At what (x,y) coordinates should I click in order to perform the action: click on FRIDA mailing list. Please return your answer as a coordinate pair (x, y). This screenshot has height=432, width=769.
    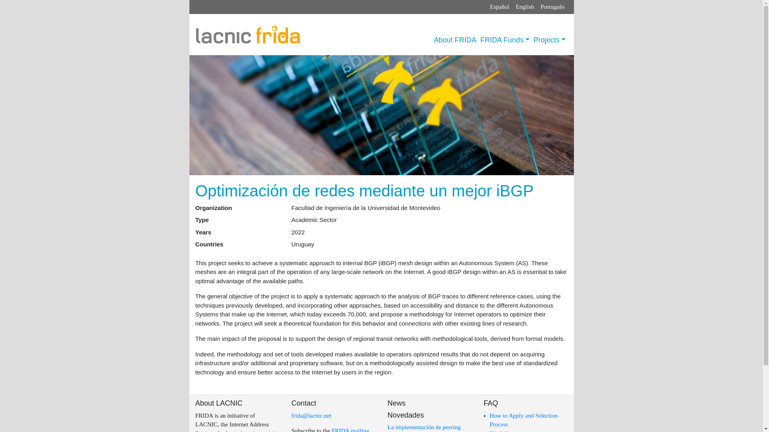
    Looking at the image, I should click on (330, 430).